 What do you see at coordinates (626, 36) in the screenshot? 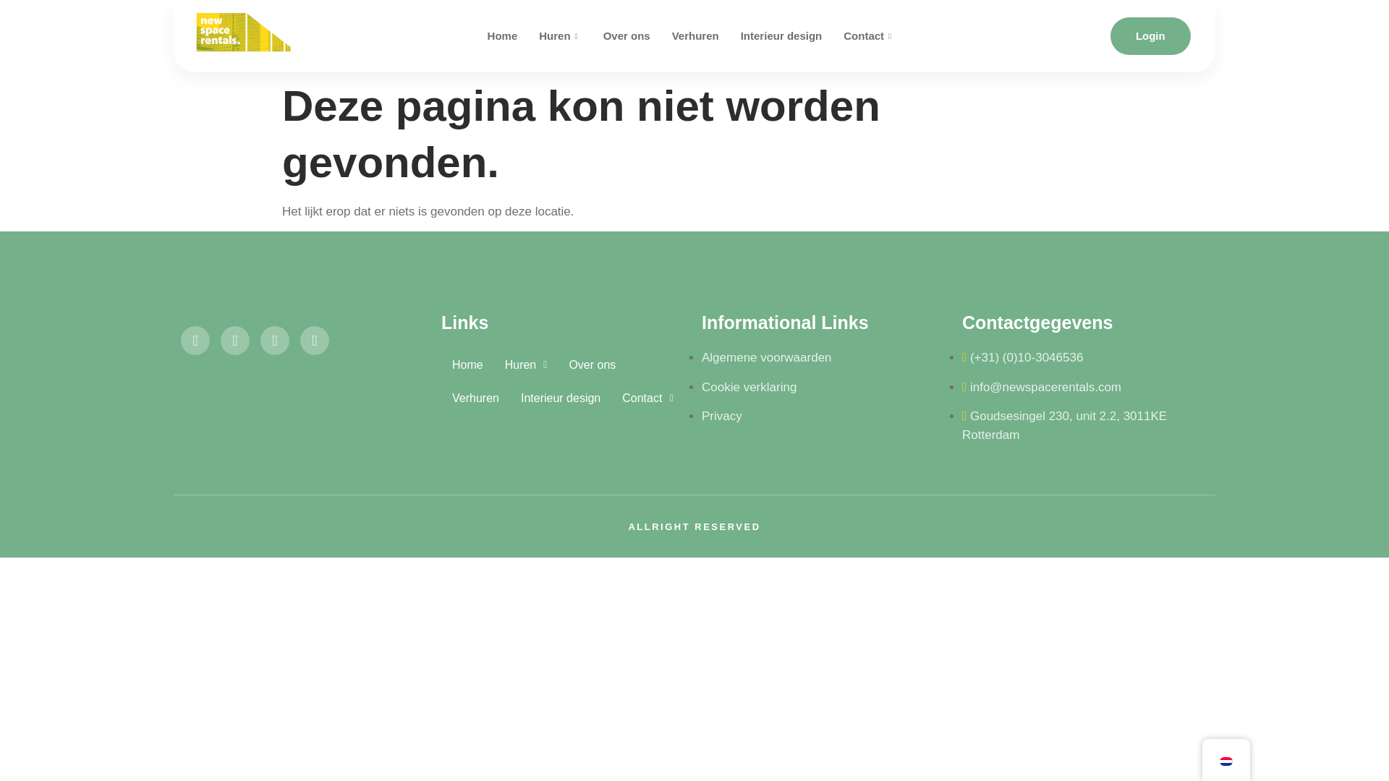
I see `Over ons` at bounding box center [626, 36].